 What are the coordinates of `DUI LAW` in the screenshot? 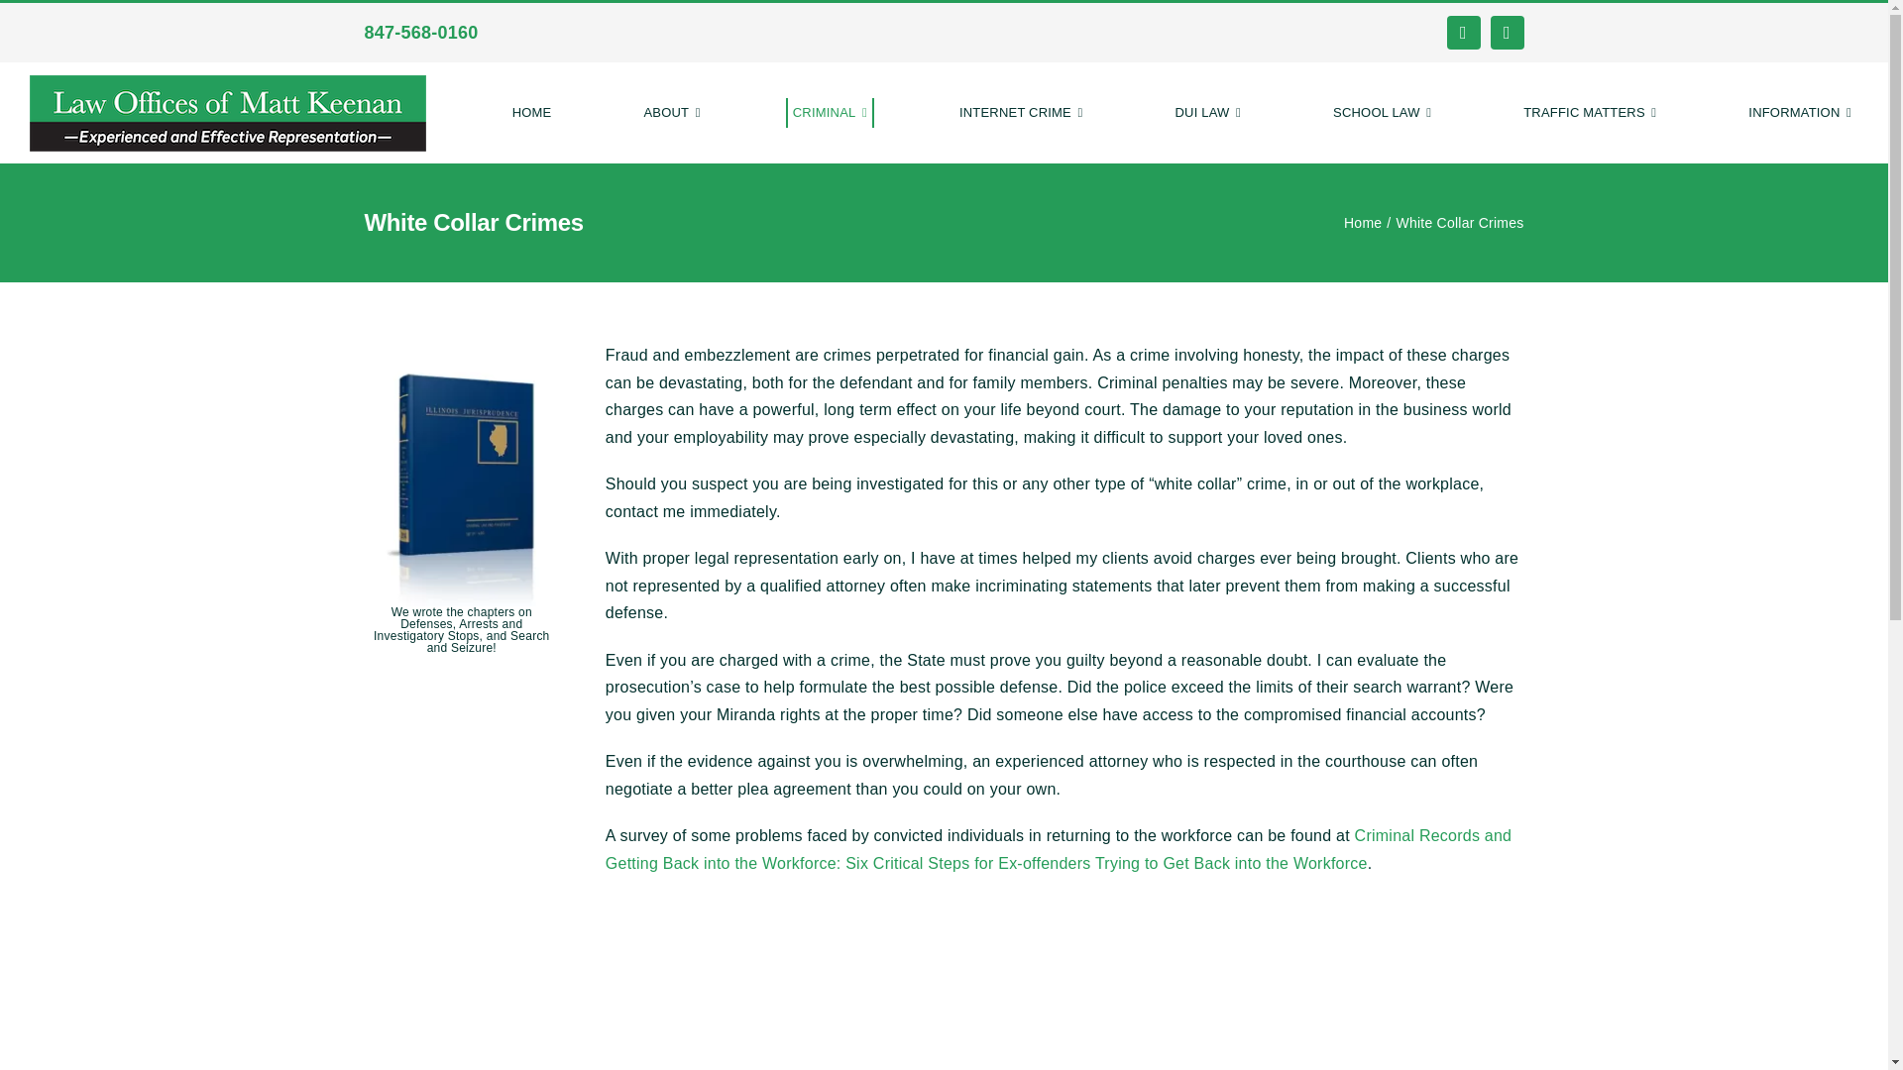 It's located at (1207, 113).